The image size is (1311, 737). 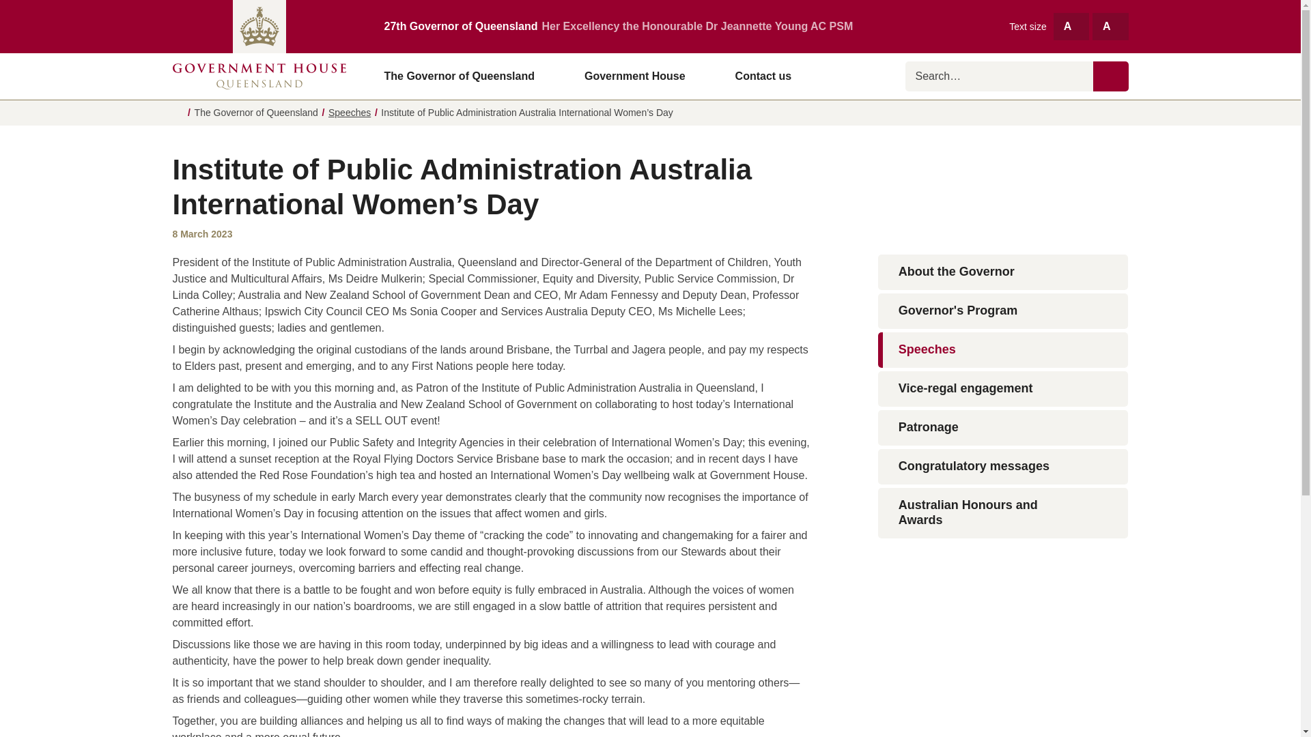 What do you see at coordinates (1004, 466) in the screenshot?
I see `Congratulatory messages` at bounding box center [1004, 466].